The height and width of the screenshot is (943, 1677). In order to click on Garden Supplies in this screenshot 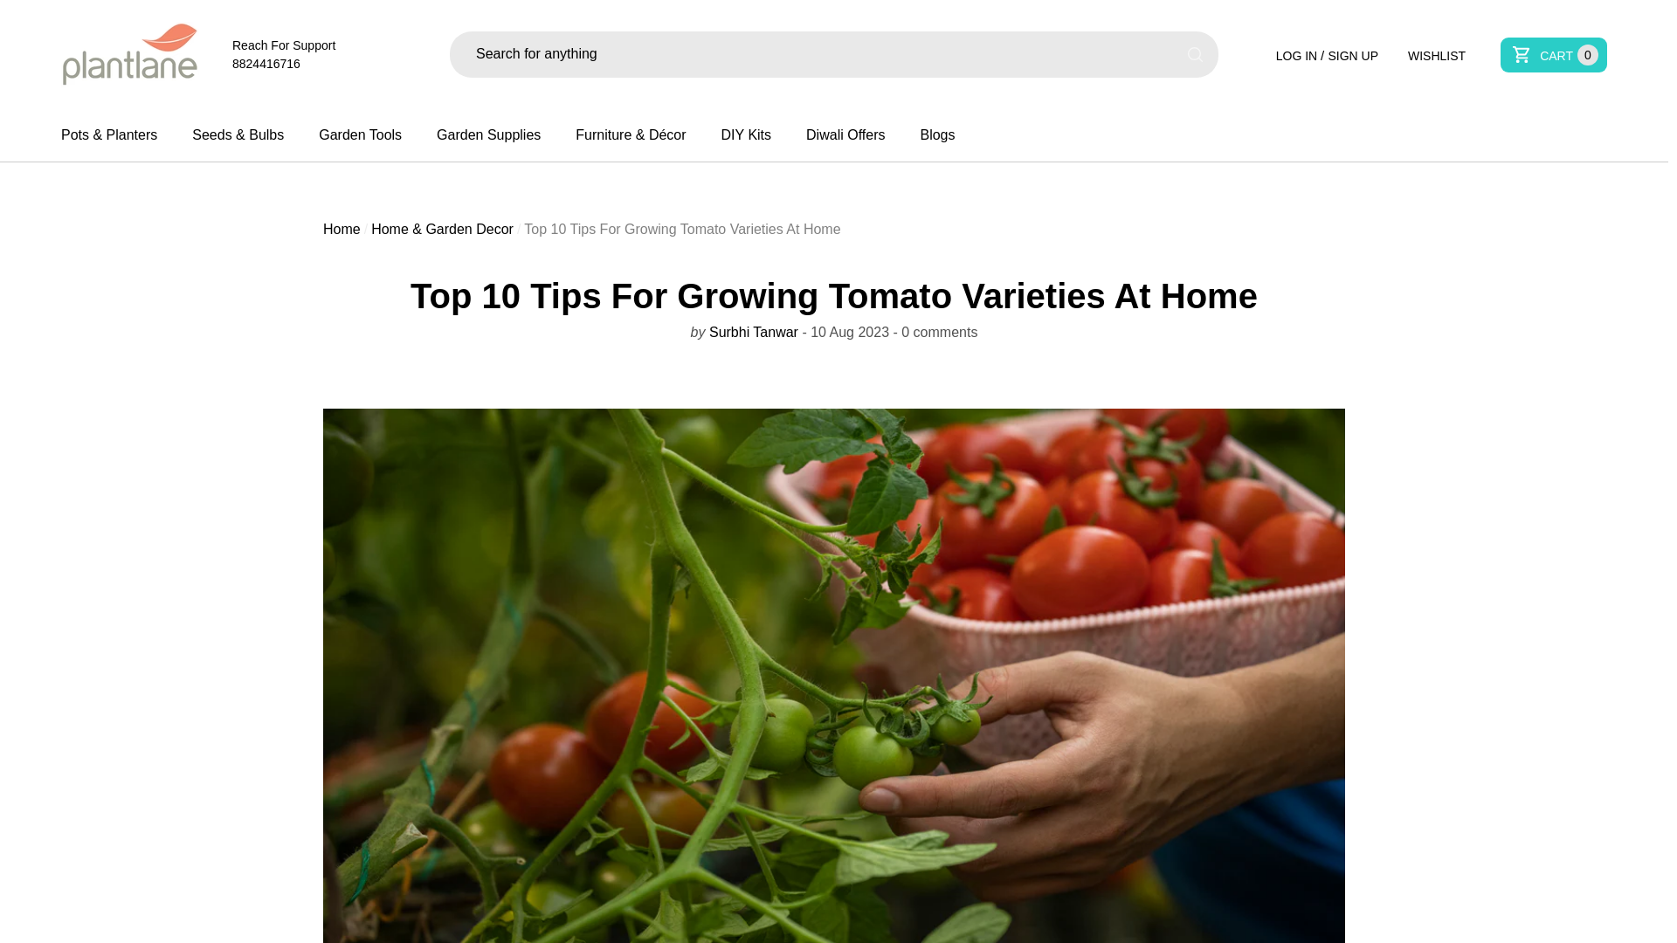, I will do `click(1553, 54)`.